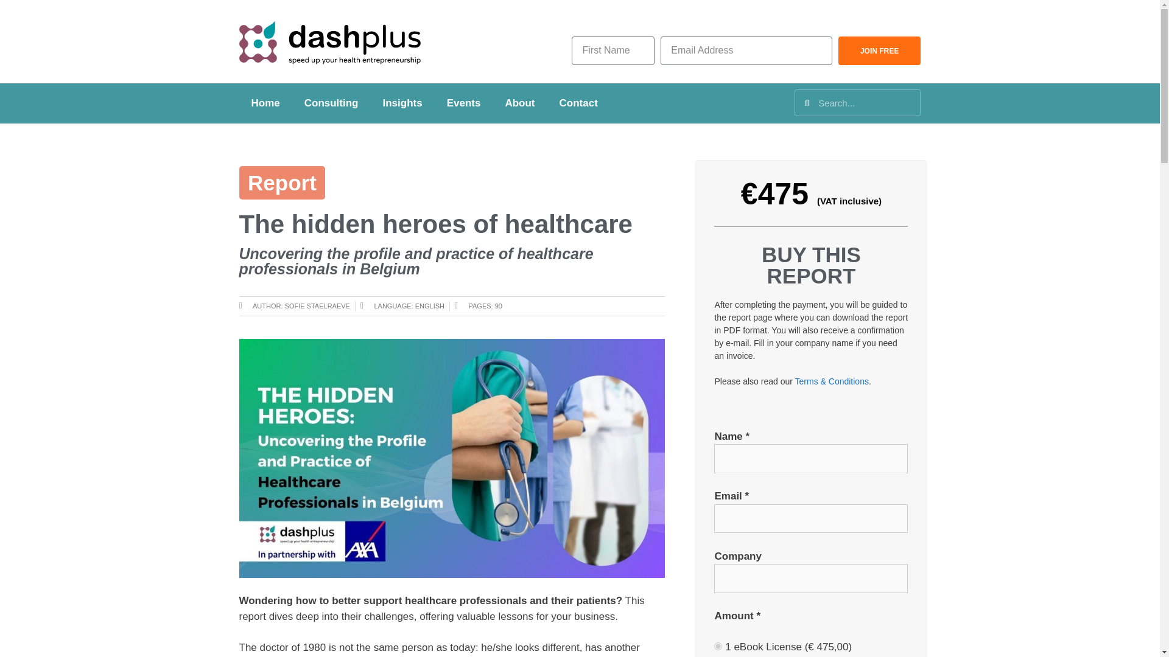 The width and height of the screenshot is (1169, 657). I want to click on Home, so click(264, 103).